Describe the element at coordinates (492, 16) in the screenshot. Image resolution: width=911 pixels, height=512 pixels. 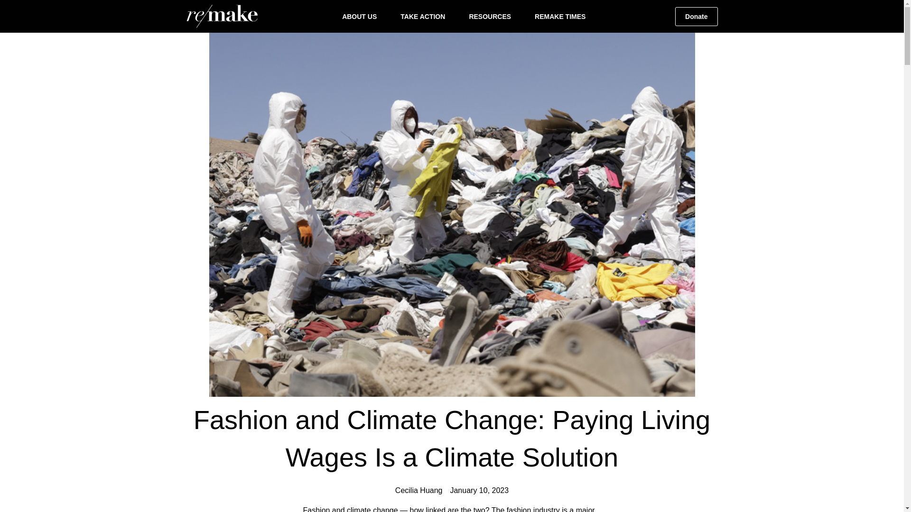
I see `RESOURCES` at that location.